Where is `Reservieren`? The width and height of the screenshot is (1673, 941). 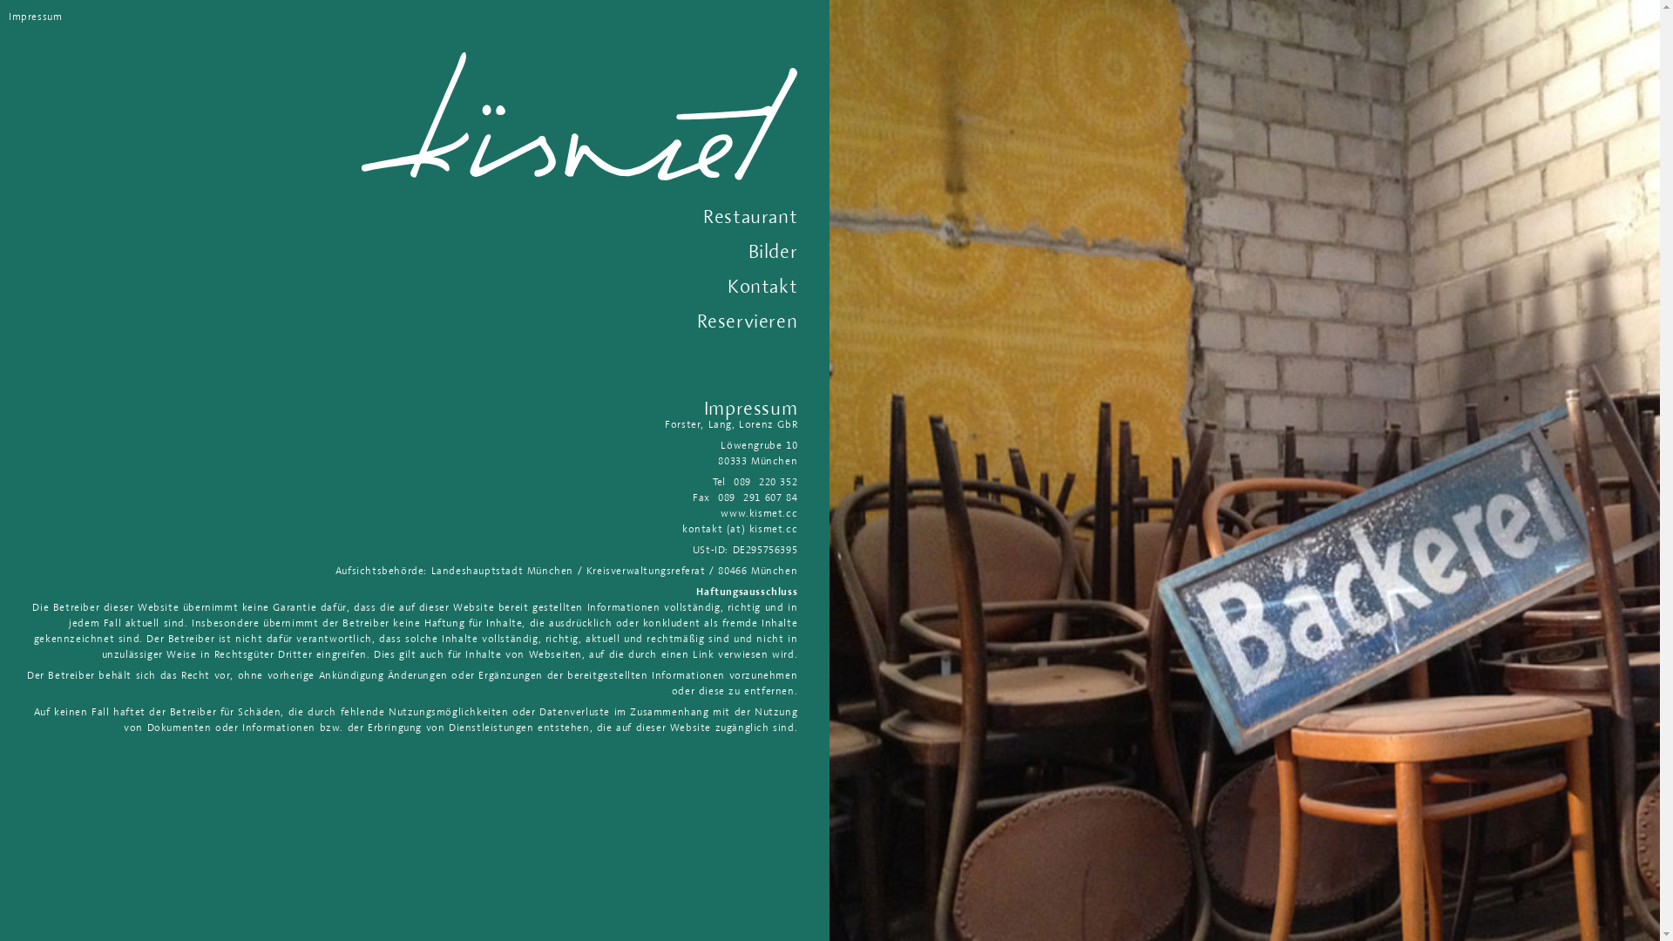 Reservieren is located at coordinates (748, 321).